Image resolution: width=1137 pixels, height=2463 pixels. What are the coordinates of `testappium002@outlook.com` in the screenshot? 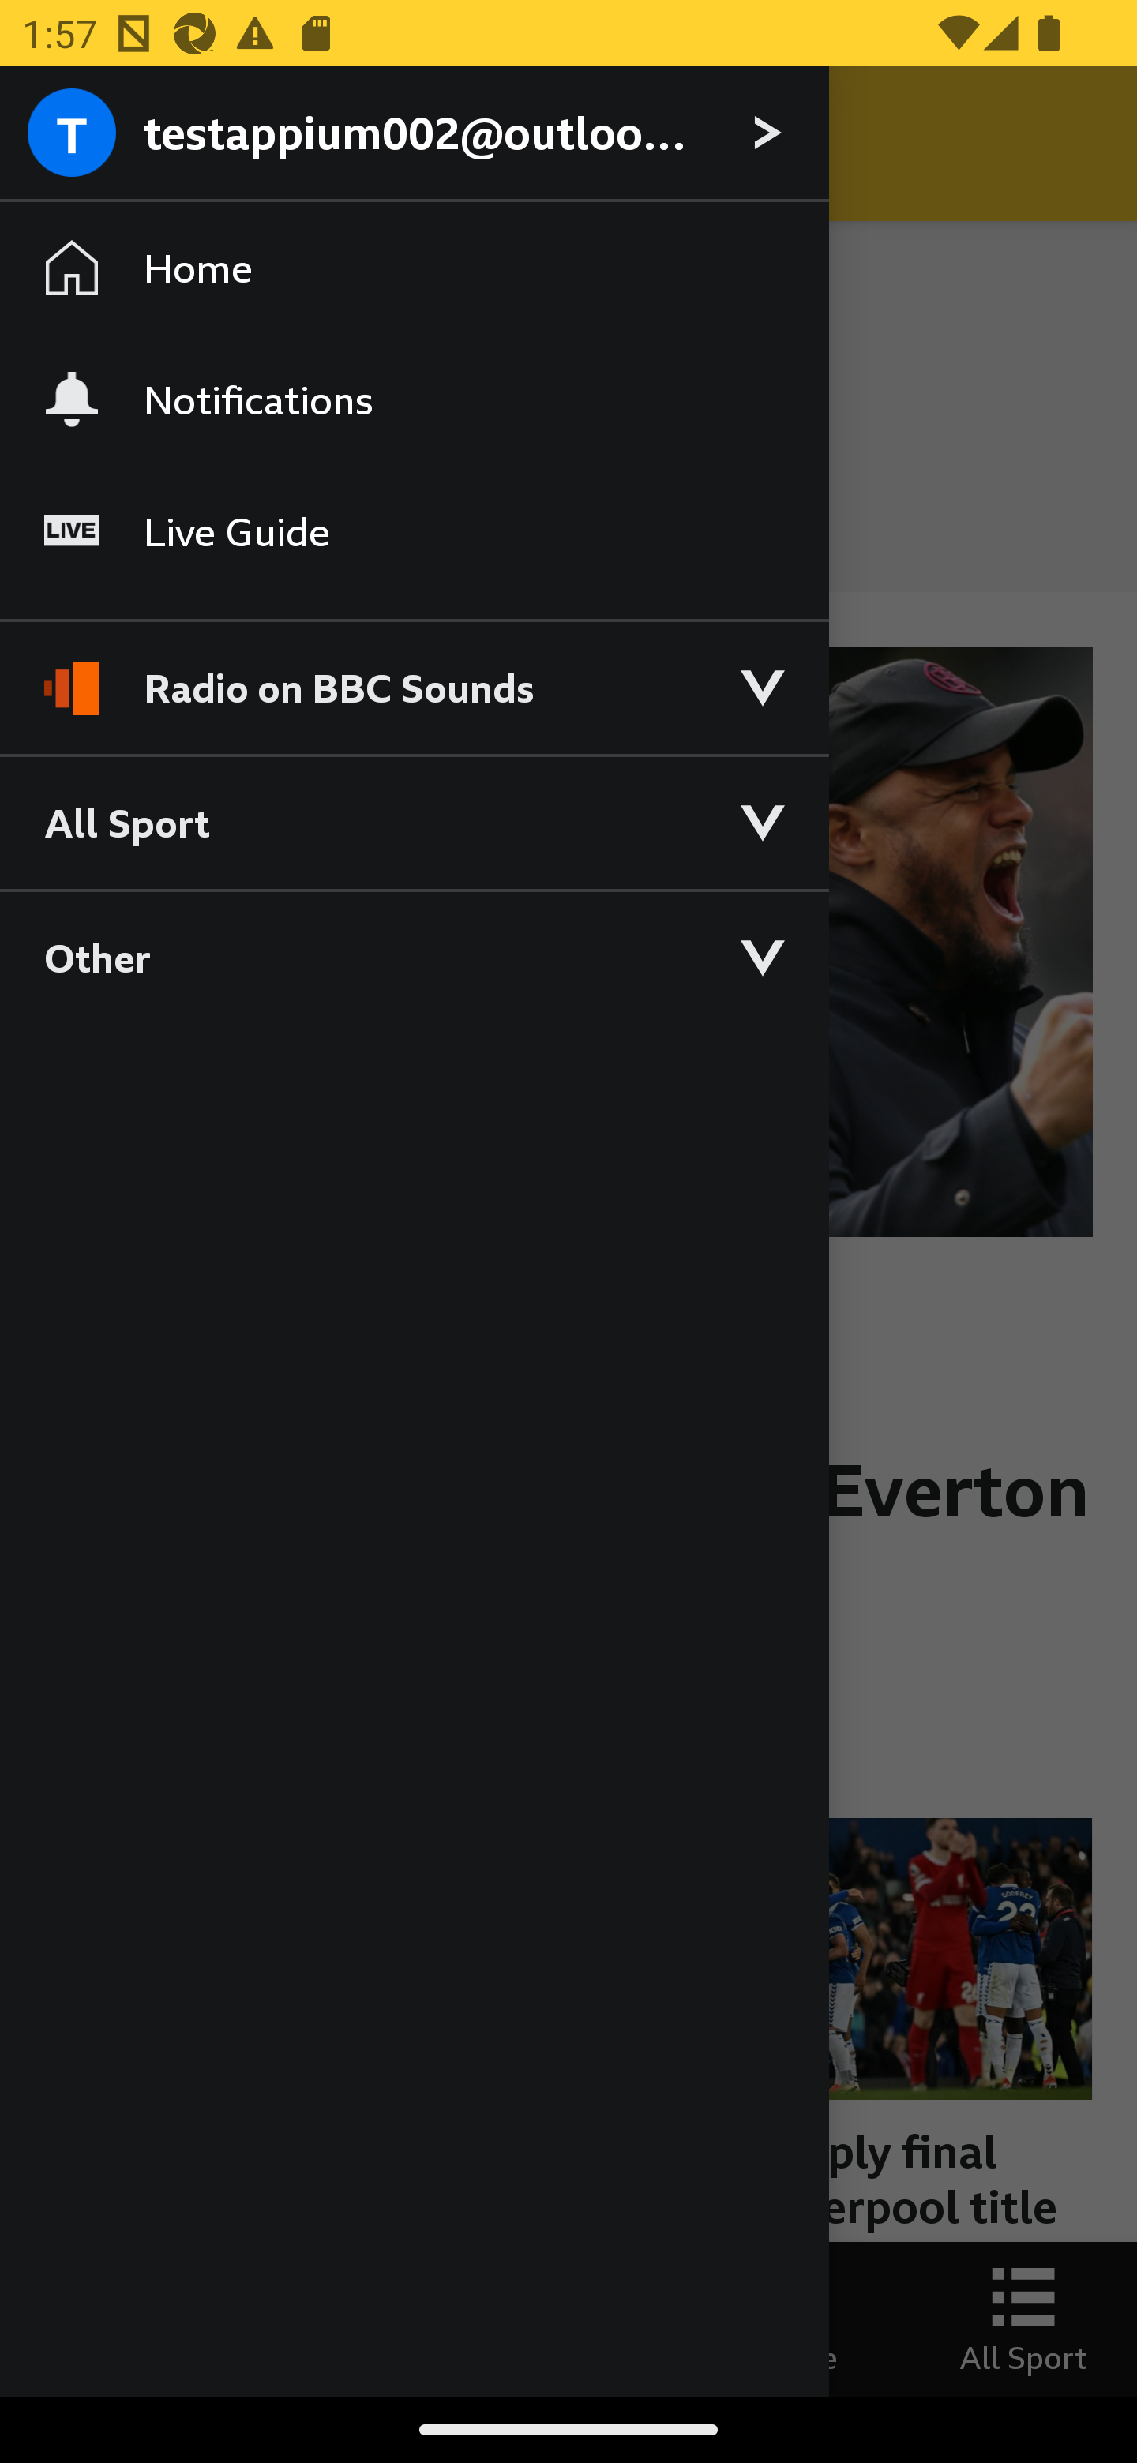 It's located at (414, 134).